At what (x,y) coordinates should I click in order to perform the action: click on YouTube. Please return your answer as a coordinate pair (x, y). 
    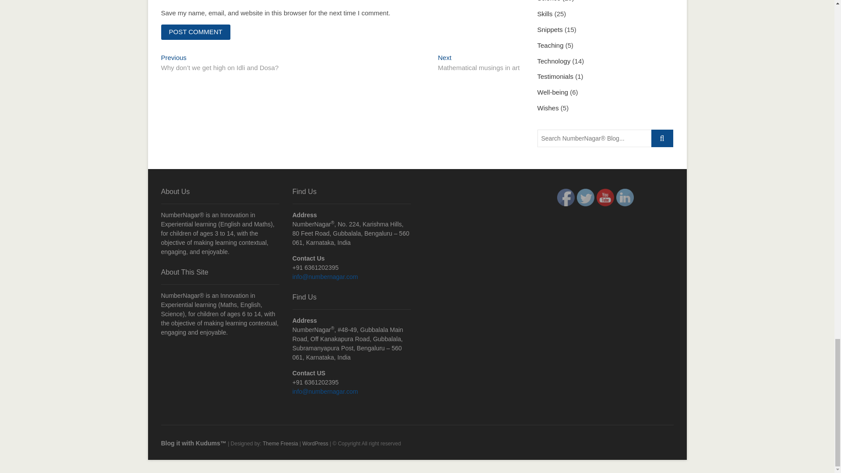
    Looking at the image, I should click on (605, 197).